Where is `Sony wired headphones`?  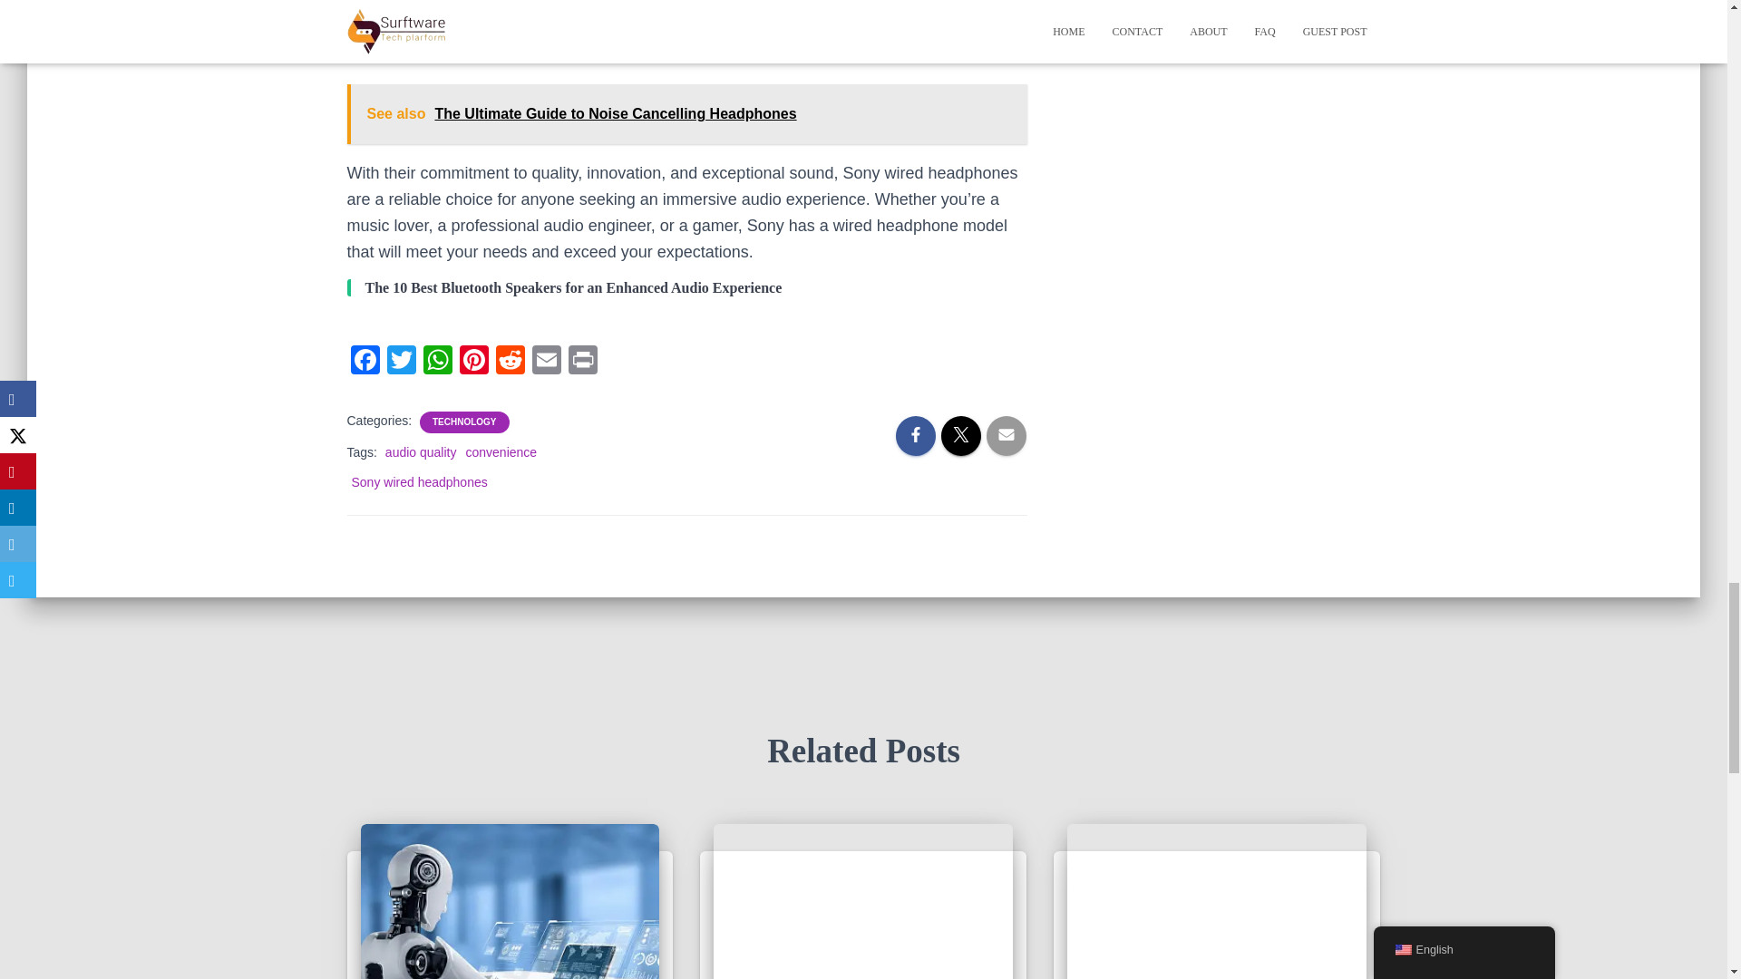 Sony wired headphones is located at coordinates (419, 482).